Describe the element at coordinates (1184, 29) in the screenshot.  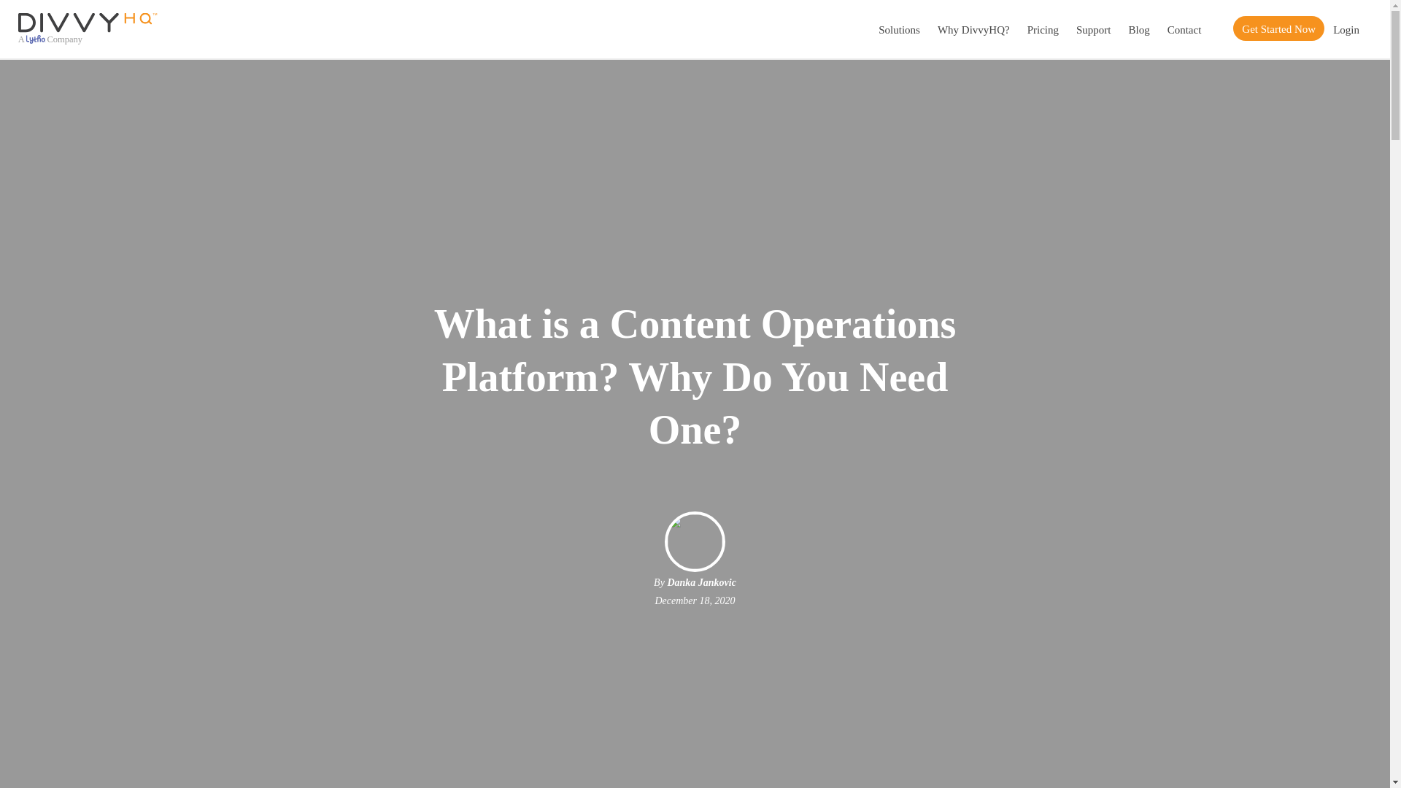
I see `Contact` at that location.